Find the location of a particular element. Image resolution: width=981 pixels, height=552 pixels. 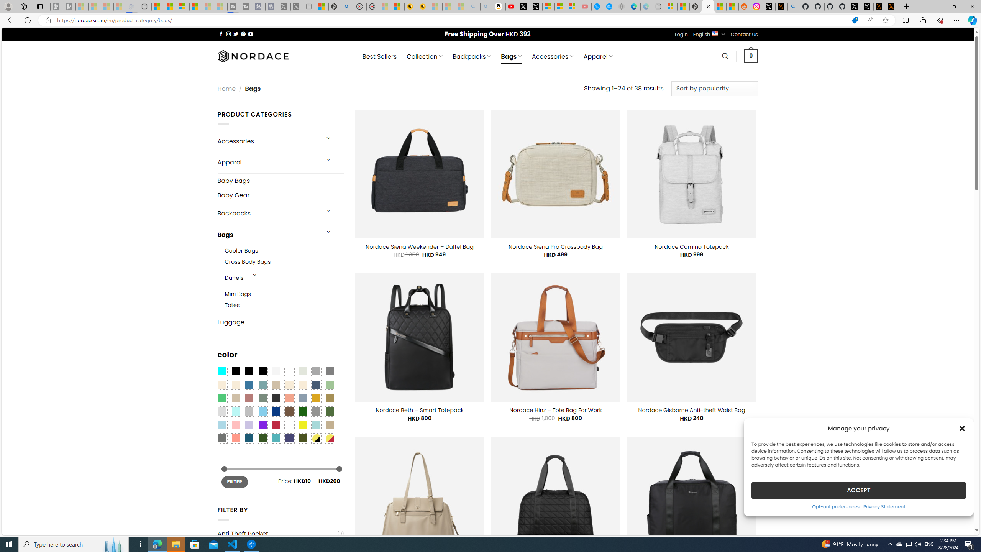

Pink is located at coordinates (235, 425).